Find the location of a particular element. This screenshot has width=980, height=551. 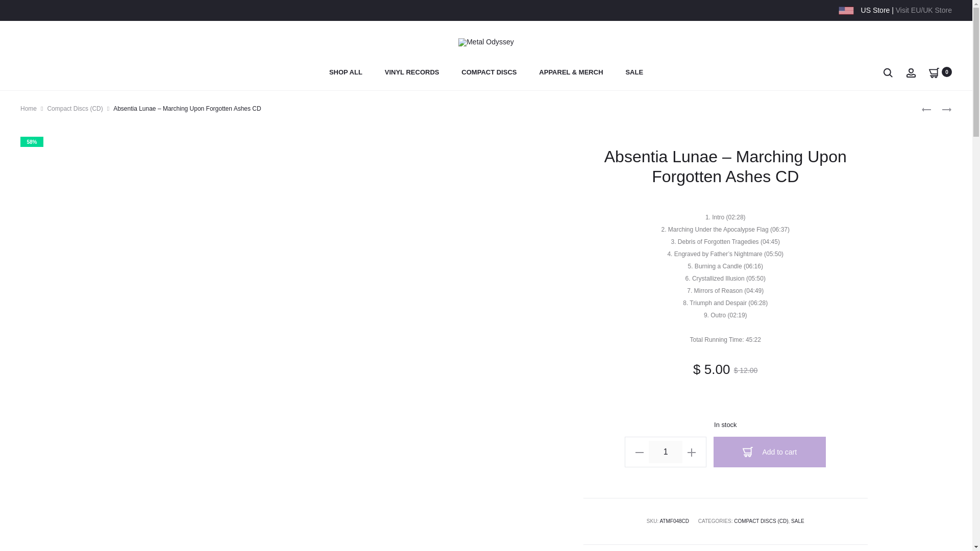

SHOP ALL is located at coordinates (346, 72).